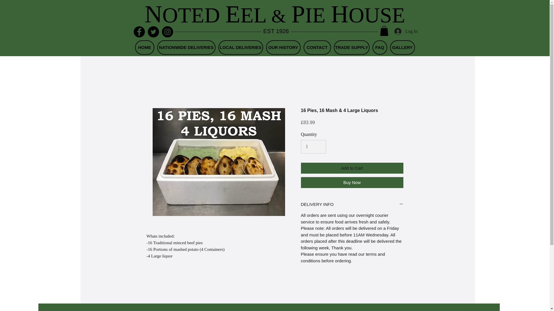 The image size is (554, 311). What do you see at coordinates (352, 204) in the screenshot?
I see `DELIVERY INFO` at bounding box center [352, 204].